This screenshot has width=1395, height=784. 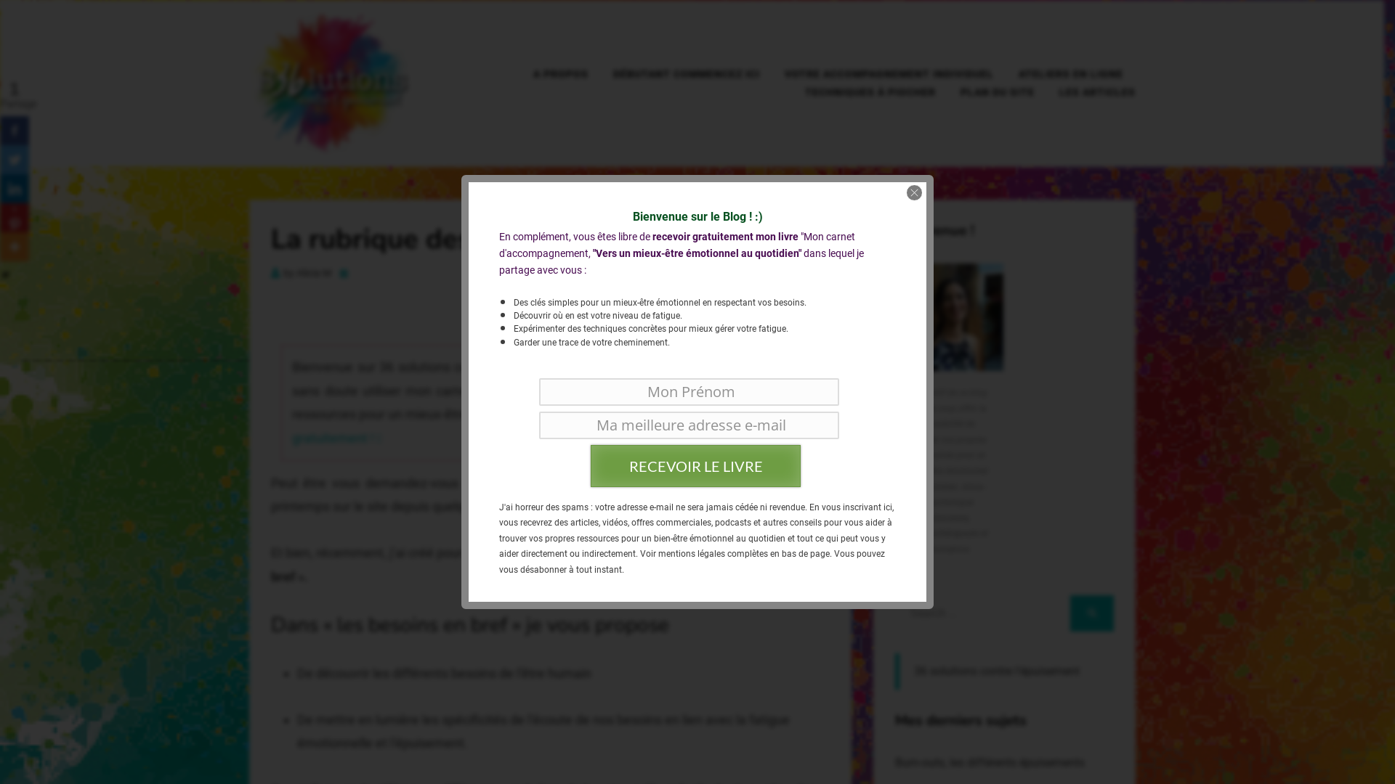 What do you see at coordinates (560, 74) in the screenshot?
I see `A PROPOS` at bounding box center [560, 74].